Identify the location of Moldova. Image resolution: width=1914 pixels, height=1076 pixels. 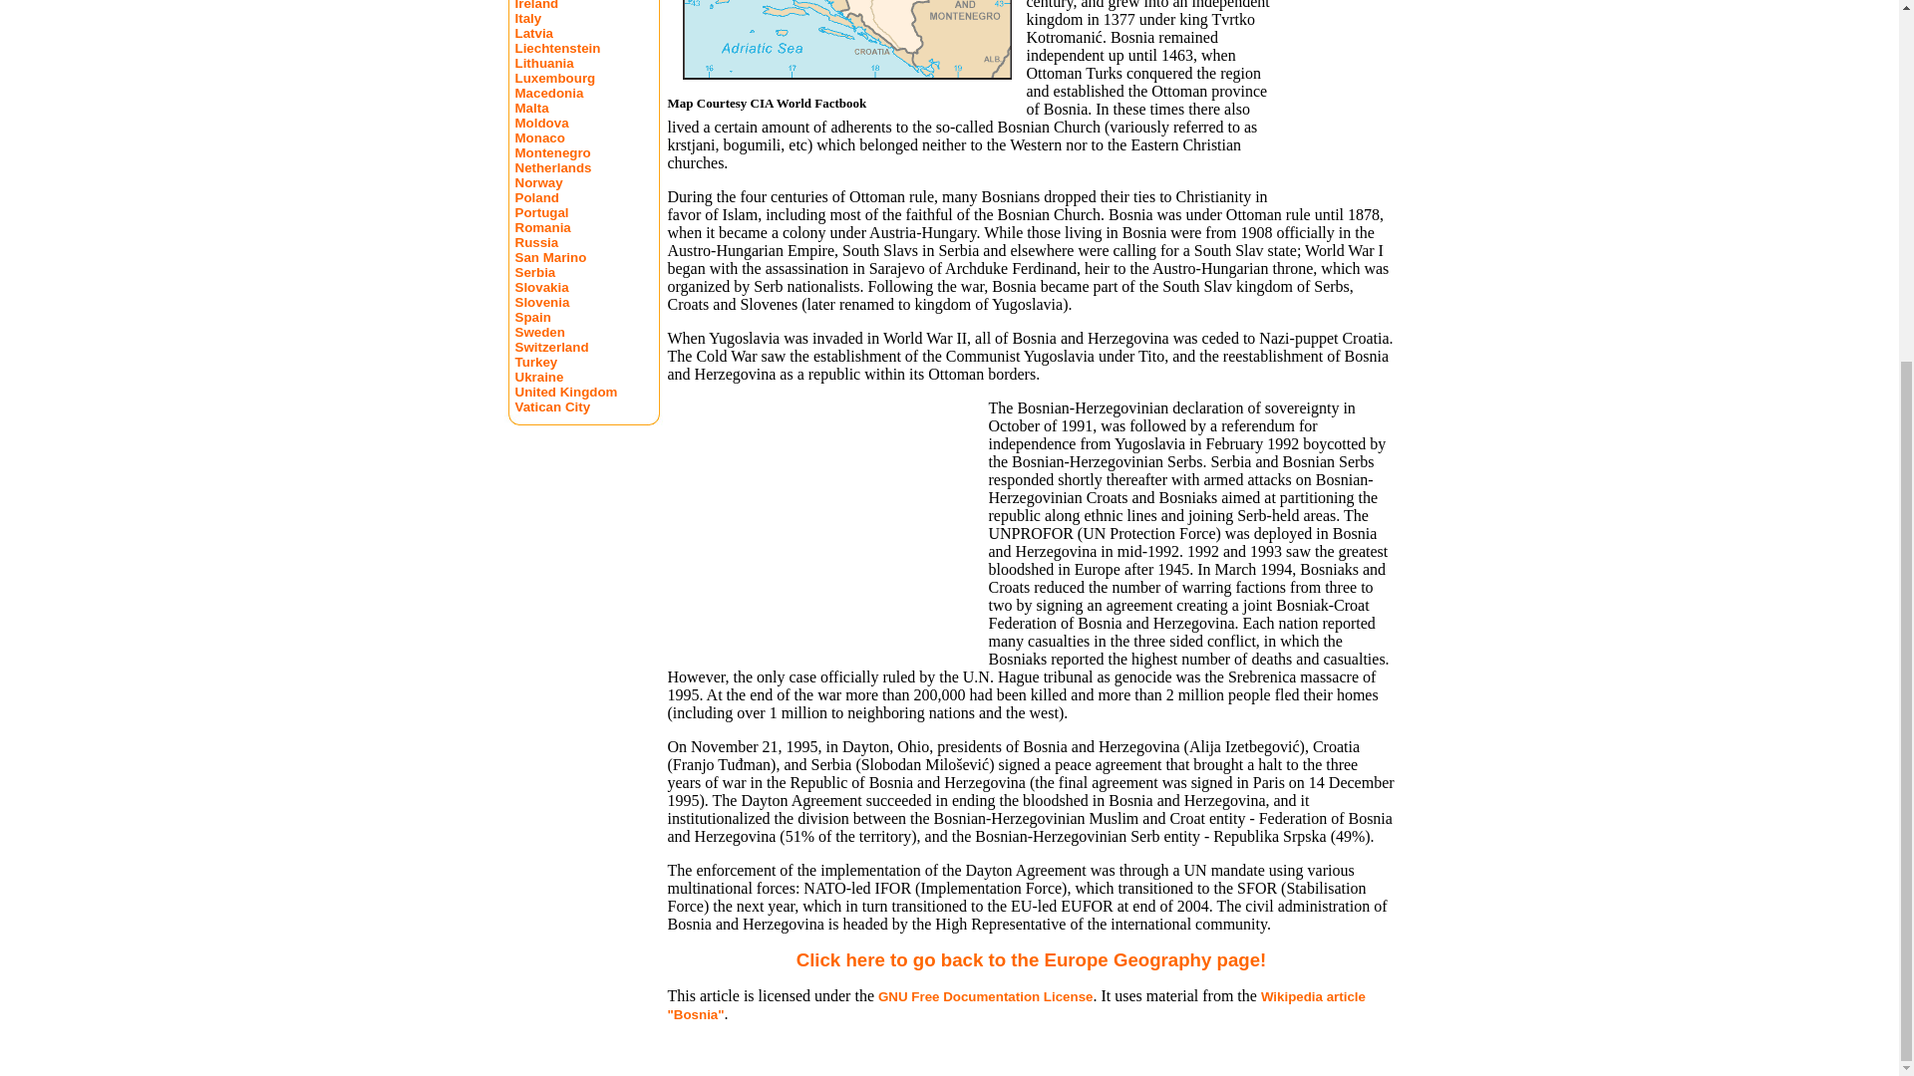
(541, 122).